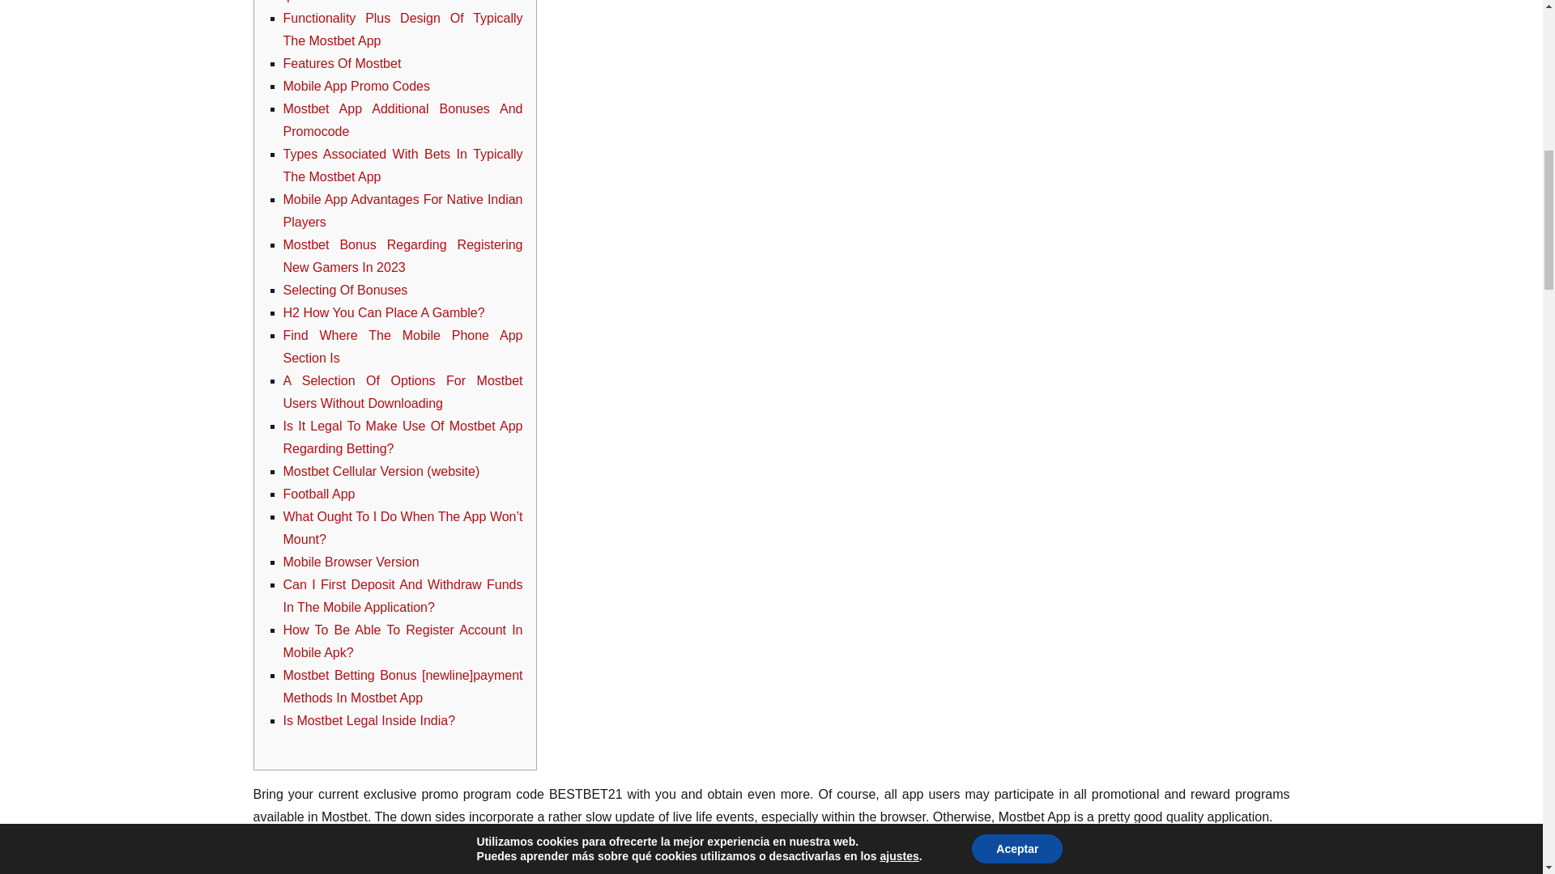 The image size is (1555, 874). What do you see at coordinates (356, 86) in the screenshot?
I see `Mobile App Promo Codes` at bounding box center [356, 86].